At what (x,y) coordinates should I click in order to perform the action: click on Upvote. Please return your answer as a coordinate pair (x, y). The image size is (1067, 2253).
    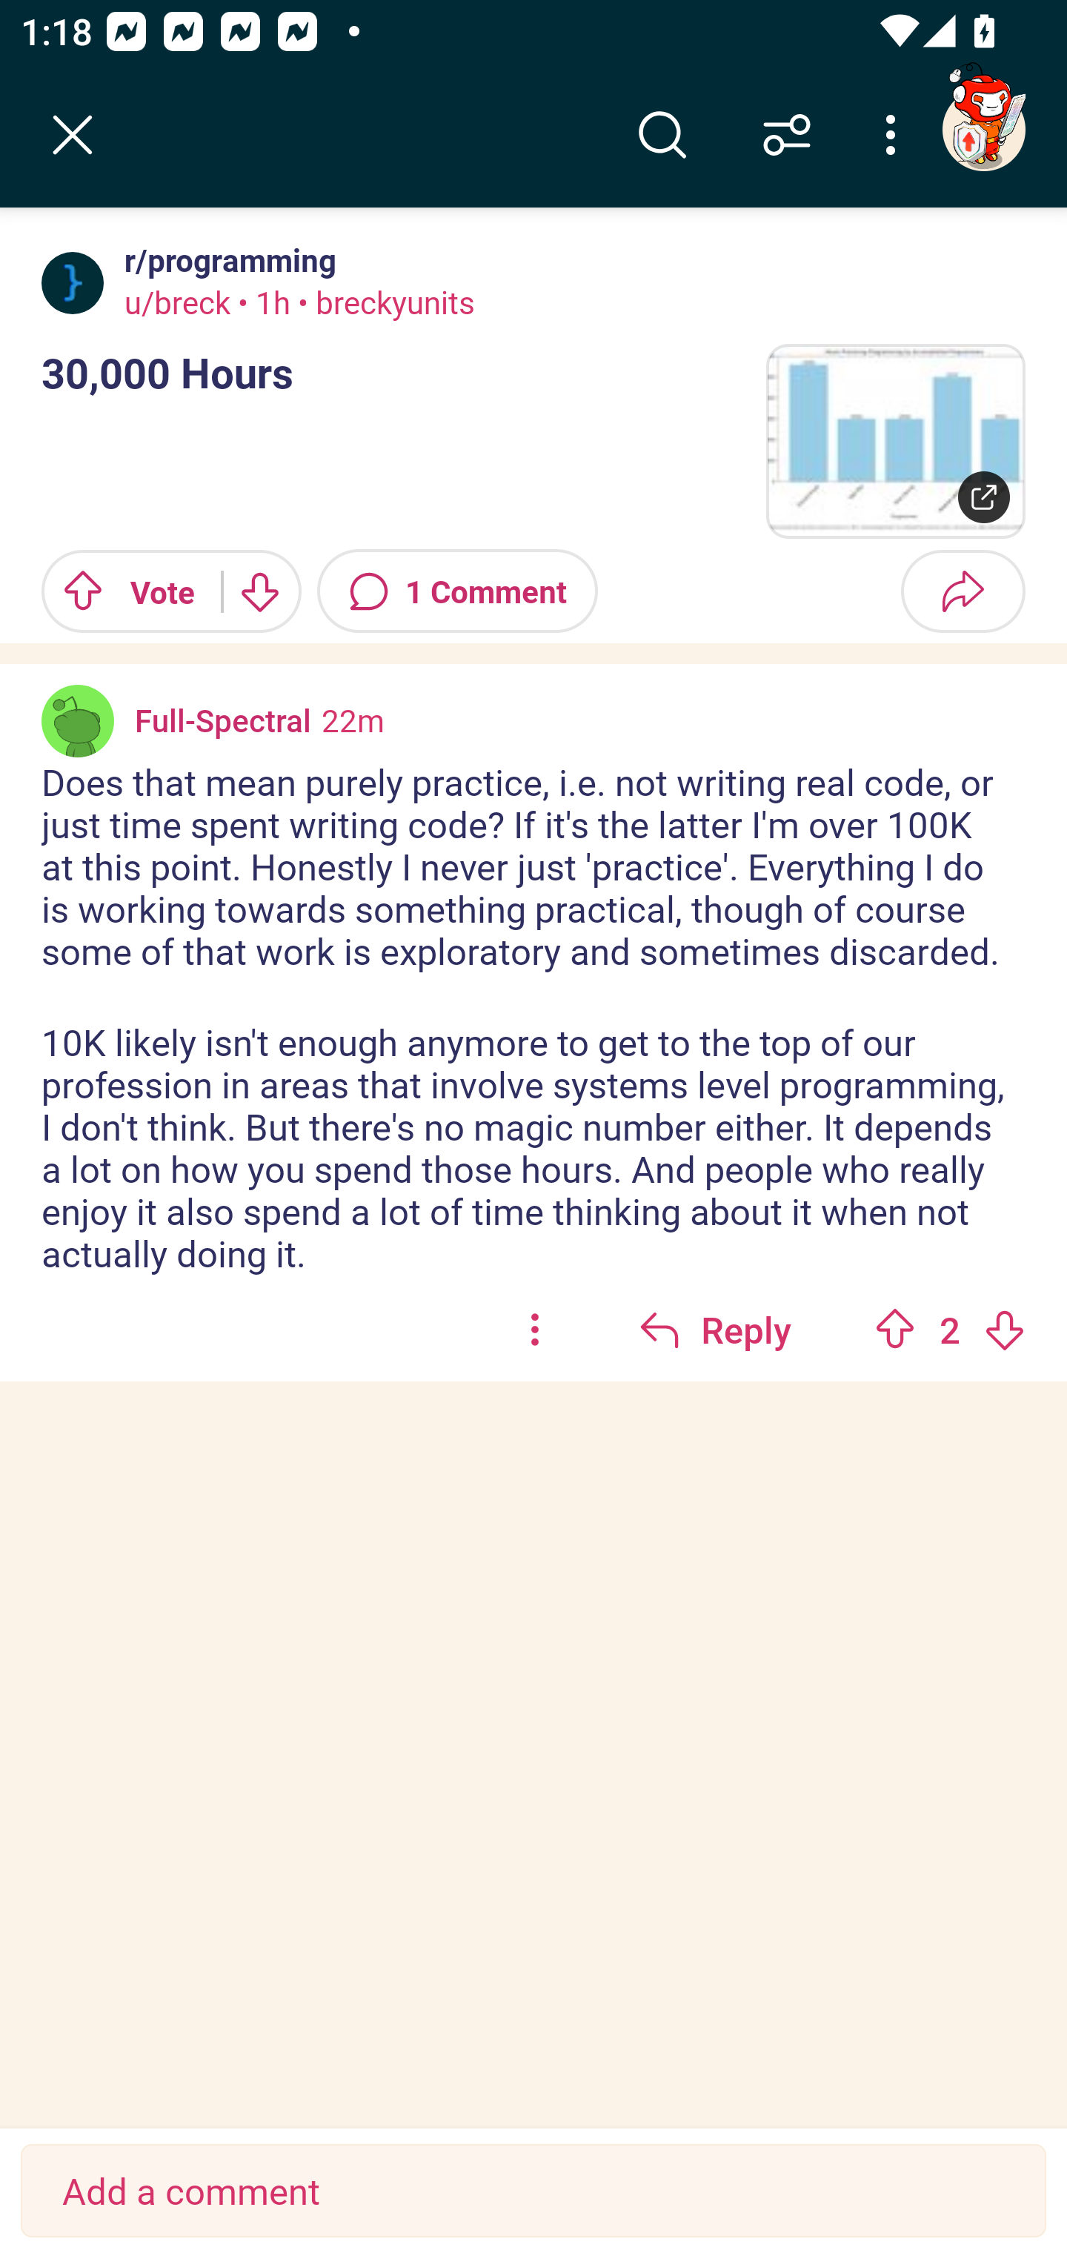
    Looking at the image, I should click on (894, 1329).